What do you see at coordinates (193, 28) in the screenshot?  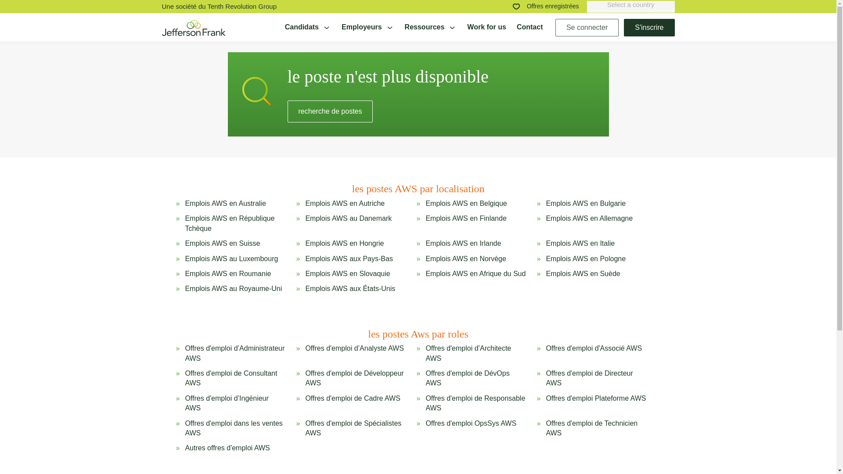 I see `Jefferson Frank` at bounding box center [193, 28].